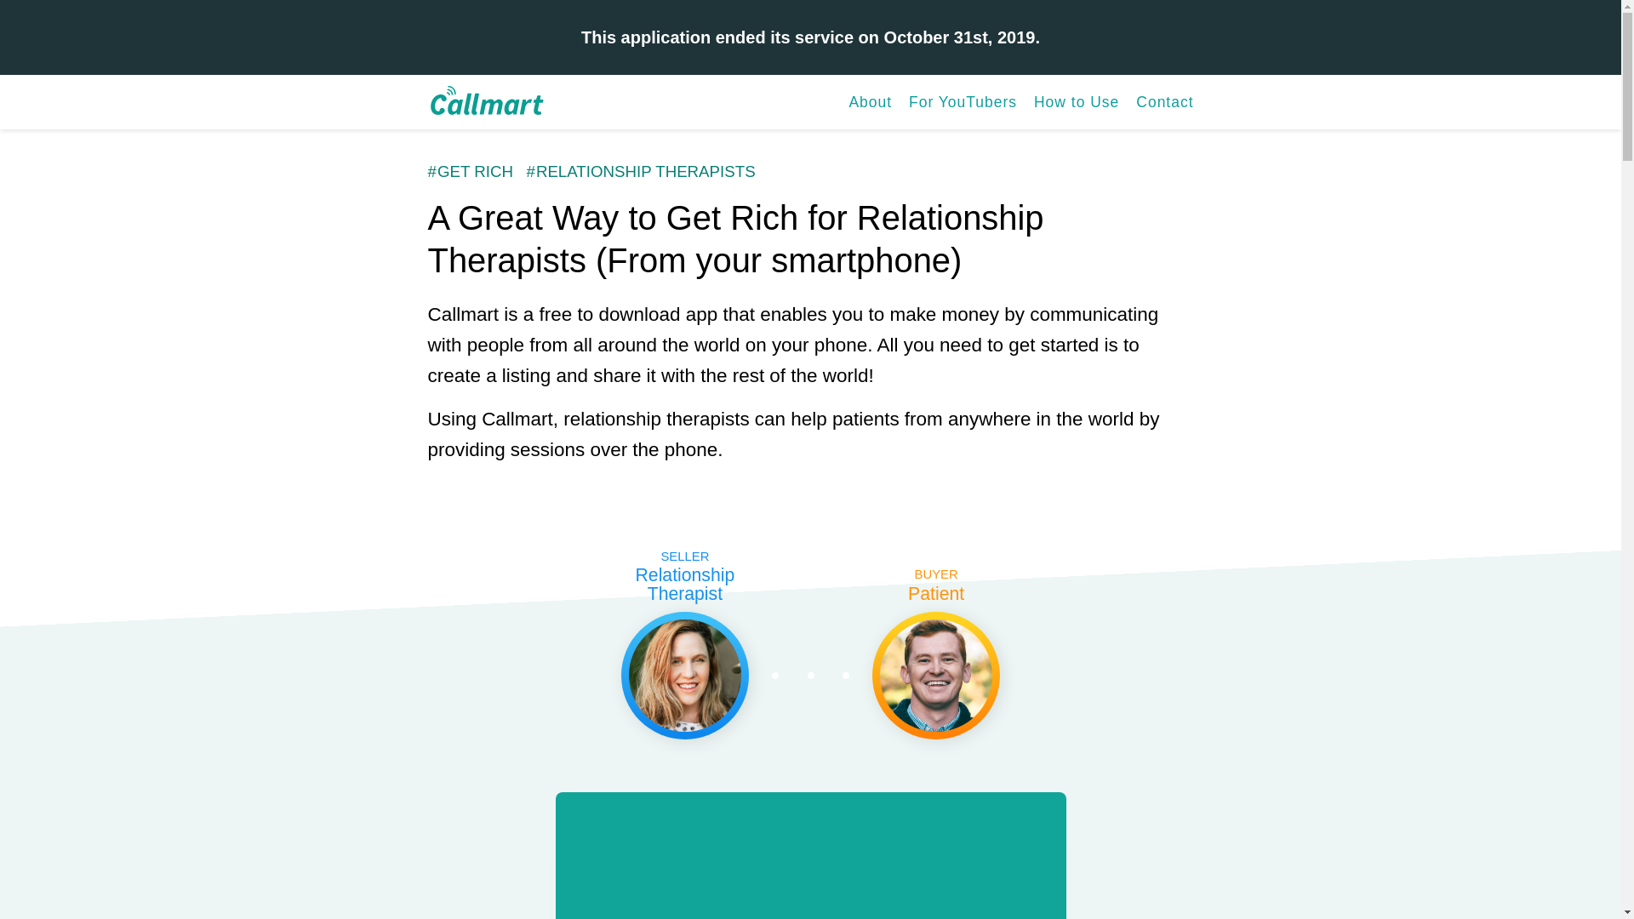 The width and height of the screenshot is (1634, 919). Describe the element at coordinates (1077, 102) in the screenshot. I see `How to Use` at that location.